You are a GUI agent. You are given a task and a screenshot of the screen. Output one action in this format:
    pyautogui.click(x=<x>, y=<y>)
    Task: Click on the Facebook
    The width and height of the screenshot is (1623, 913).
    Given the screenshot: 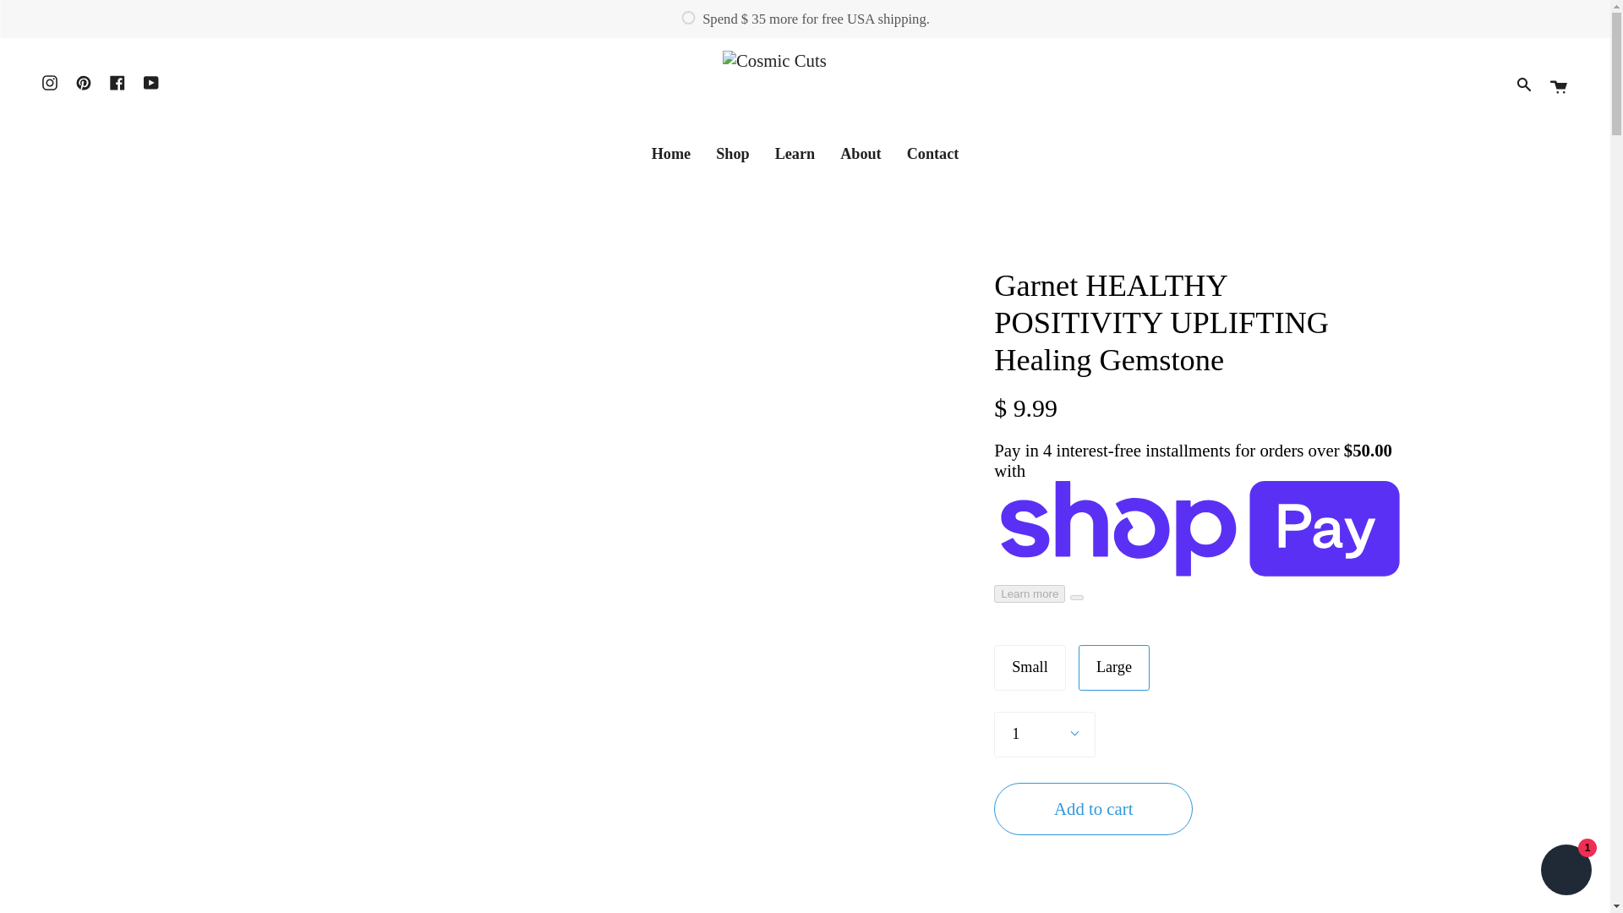 What is the action you would take?
    pyautogui.click(x=117, y=83)
    